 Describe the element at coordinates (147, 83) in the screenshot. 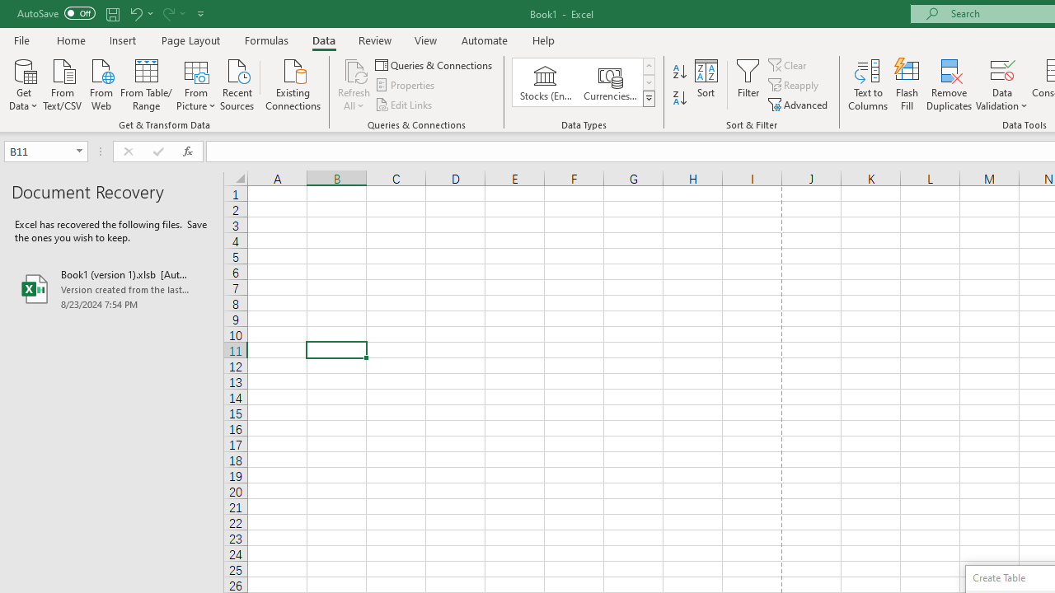

I see `From Table/Range` at that location.